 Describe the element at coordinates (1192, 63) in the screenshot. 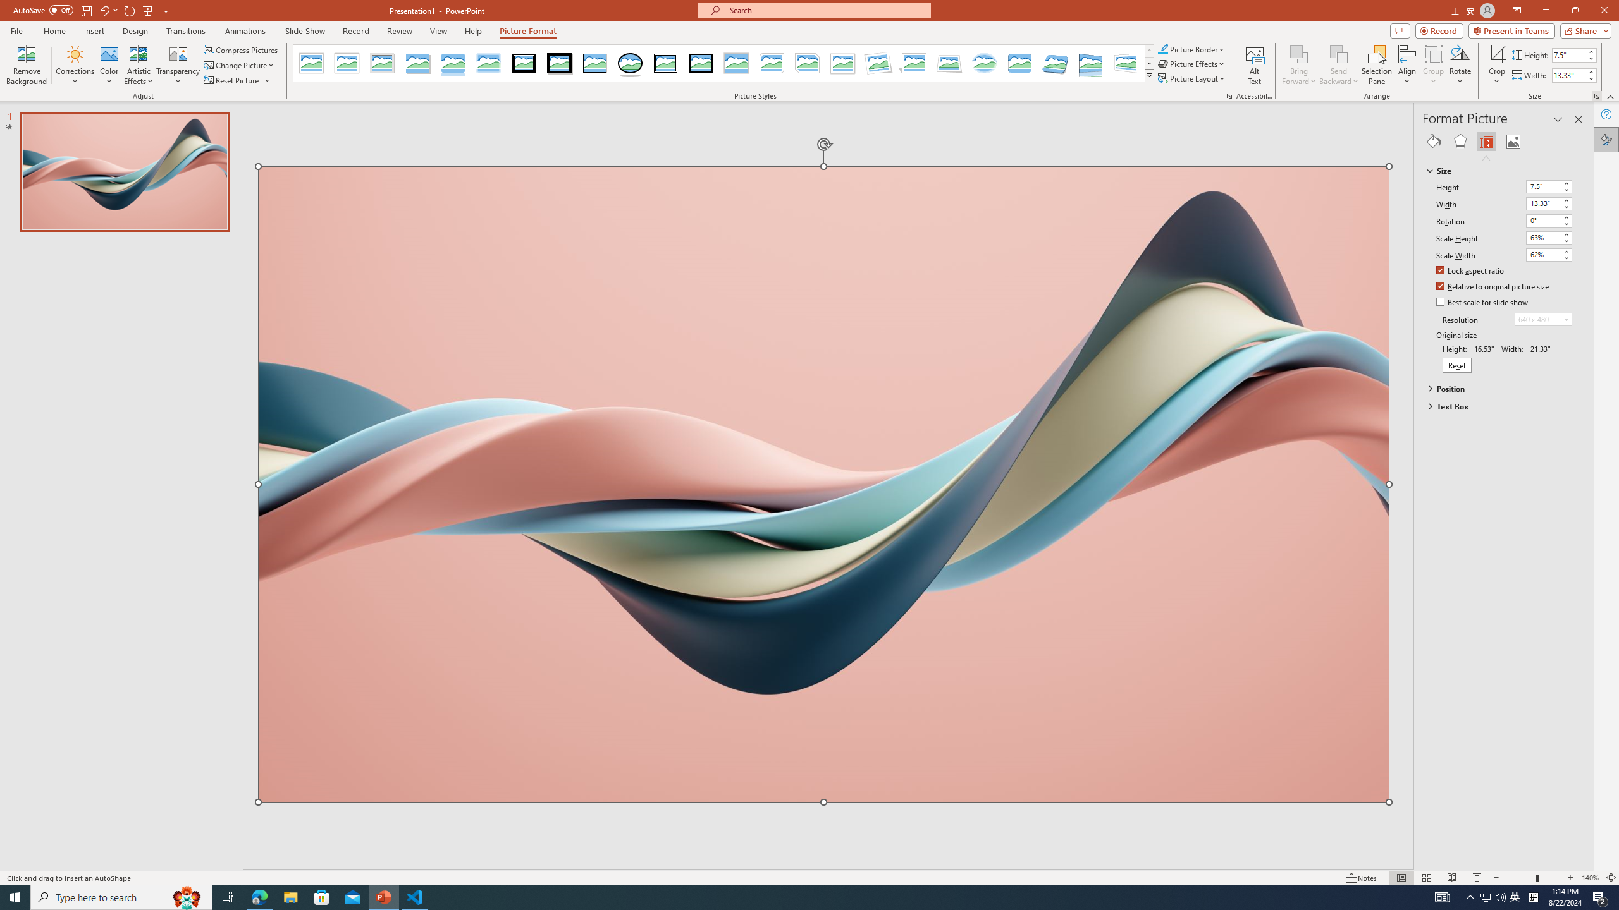

I see `Picture Effects` at that location.